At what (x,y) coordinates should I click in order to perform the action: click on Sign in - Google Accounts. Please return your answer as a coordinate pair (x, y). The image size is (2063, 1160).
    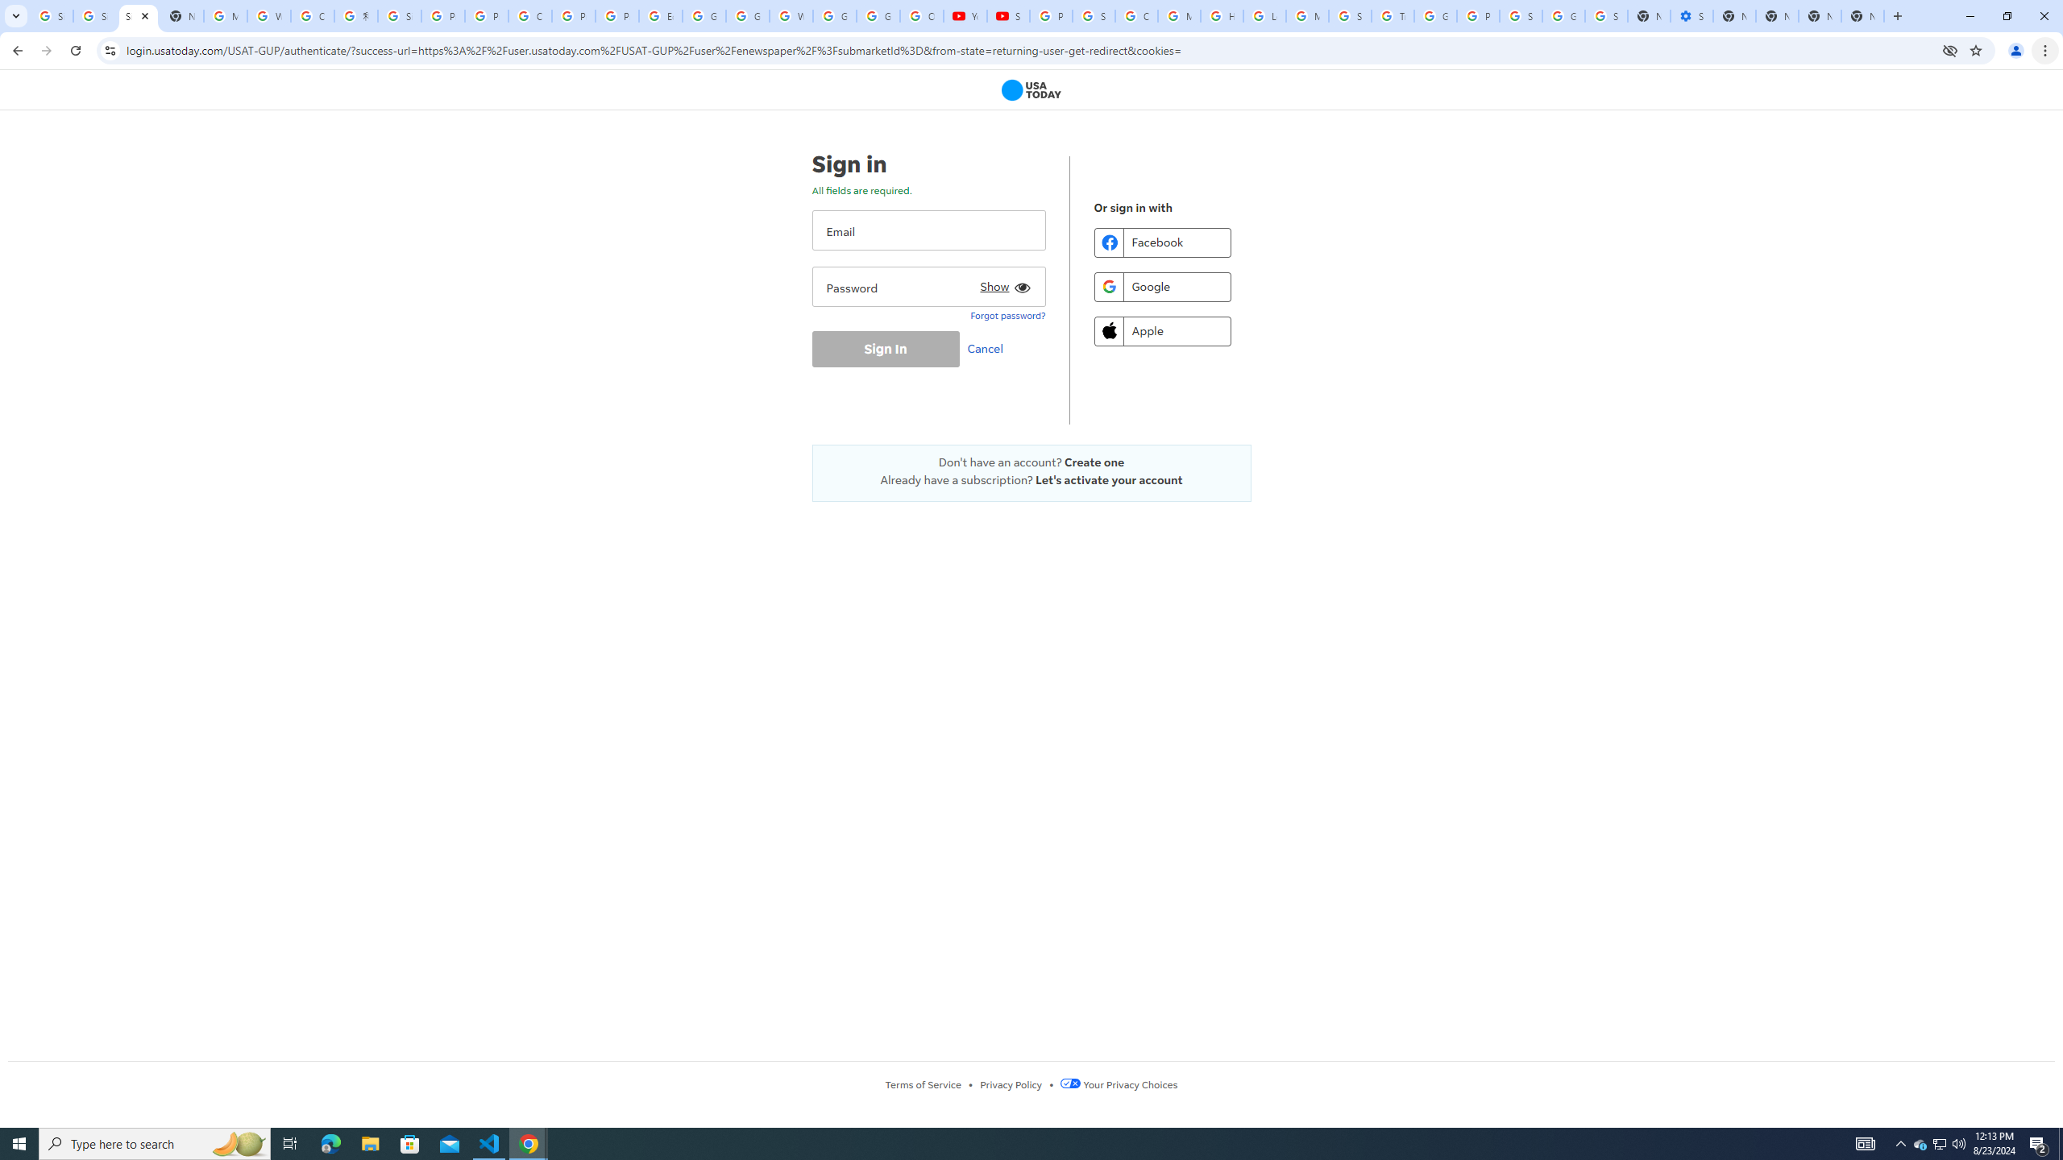
    Looking at the image, I should click on (94, 16).